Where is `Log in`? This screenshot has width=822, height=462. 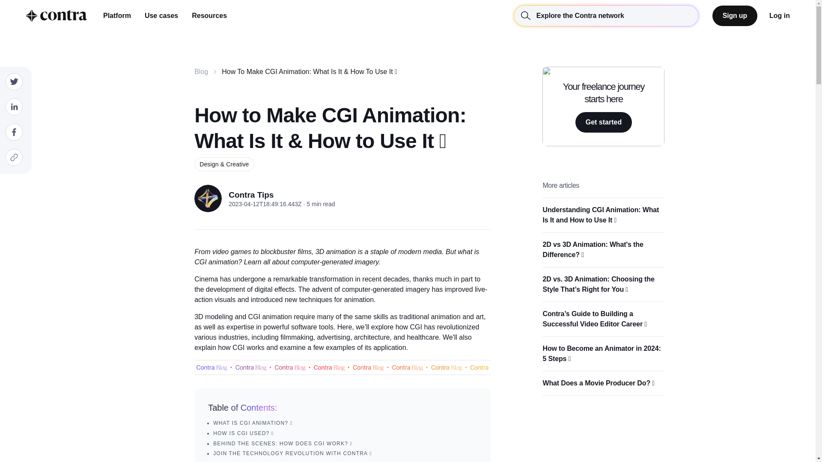
Log in is located at coordinates (780, 15).